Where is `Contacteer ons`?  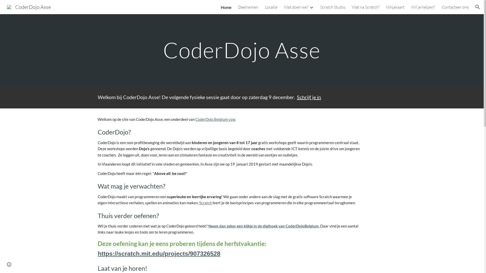 Contacteer ons is located at coordinates (455, 7).